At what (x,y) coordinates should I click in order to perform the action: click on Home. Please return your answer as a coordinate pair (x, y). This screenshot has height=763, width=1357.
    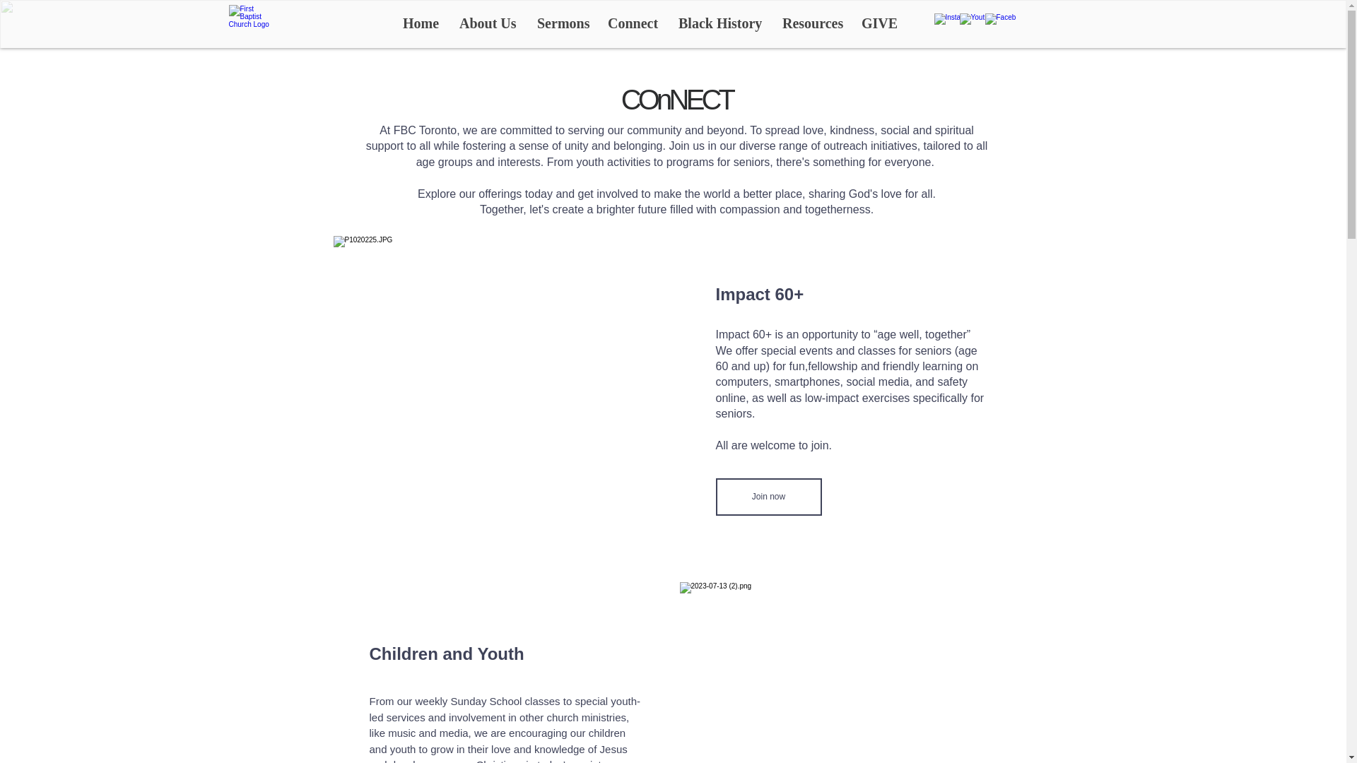
    Looking at the image, I should click on (420, 23).